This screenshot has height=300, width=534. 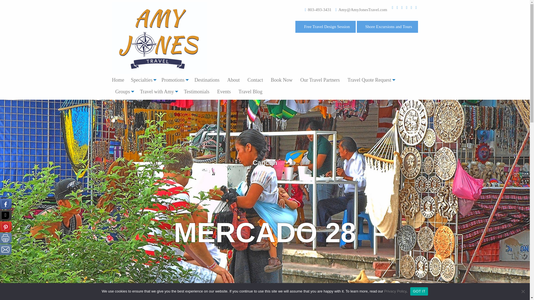 I want to click on Amy Jones Travel, so click(x=159, y=38).